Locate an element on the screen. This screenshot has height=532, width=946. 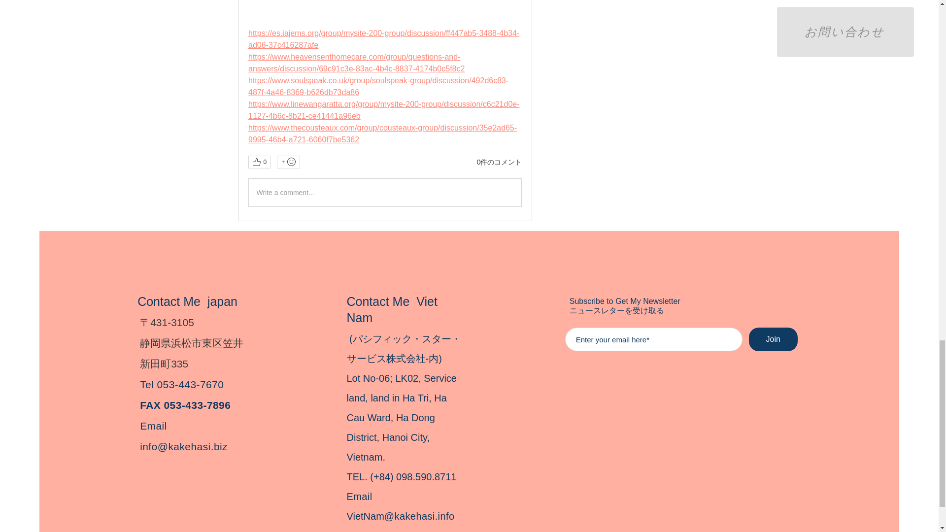
Write a comment... is located at coordinates (384, 192).